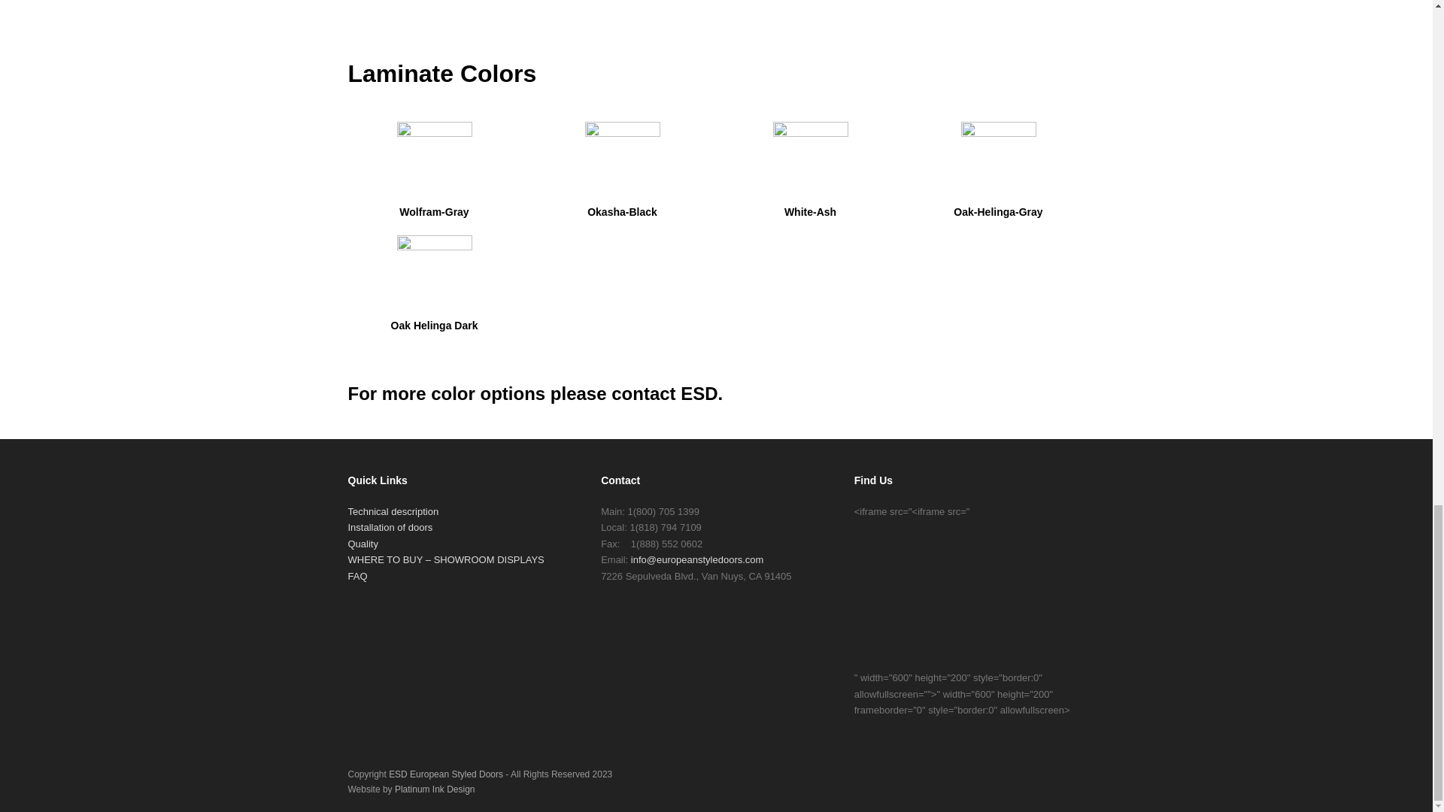 The width and height of the screenshot is (1444, 812). I want to click on ESD European Styled Doors, so click(445, 774).